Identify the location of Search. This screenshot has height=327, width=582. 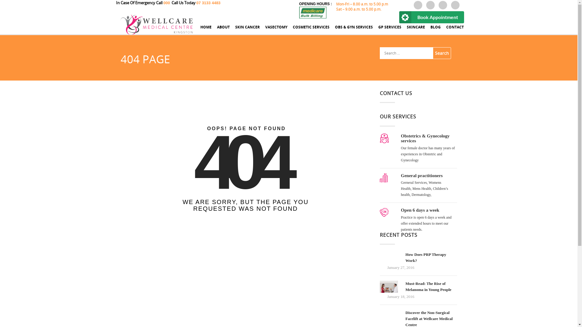
(442, 53).